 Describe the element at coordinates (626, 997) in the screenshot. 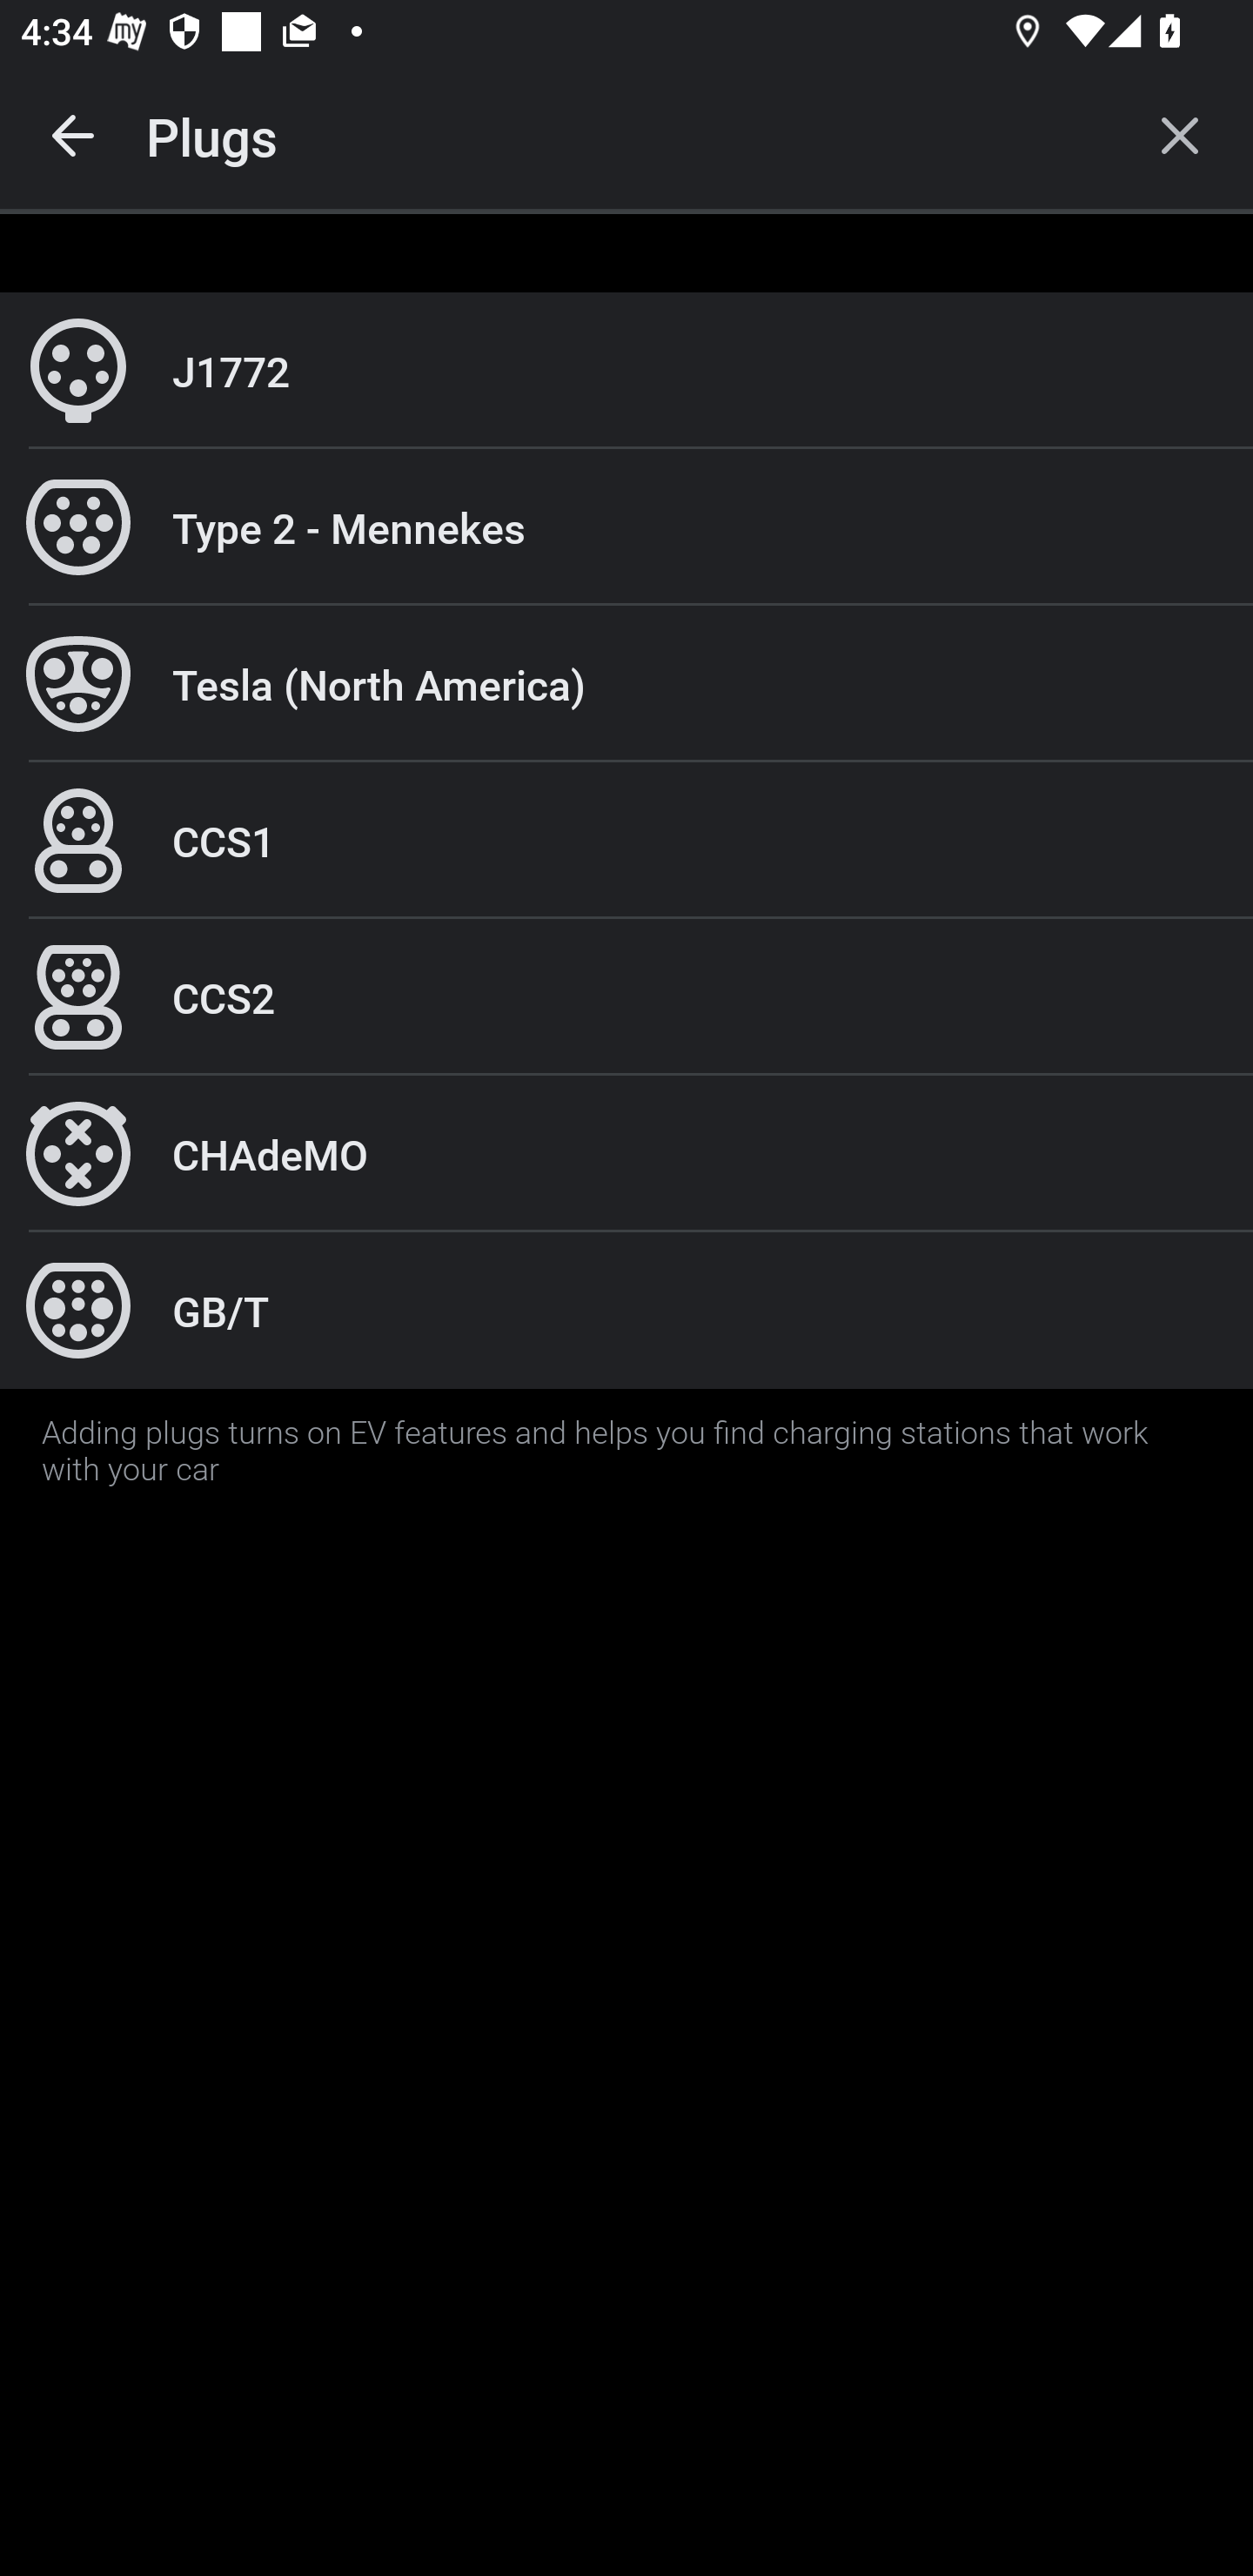

I see `CCS2` at that location.